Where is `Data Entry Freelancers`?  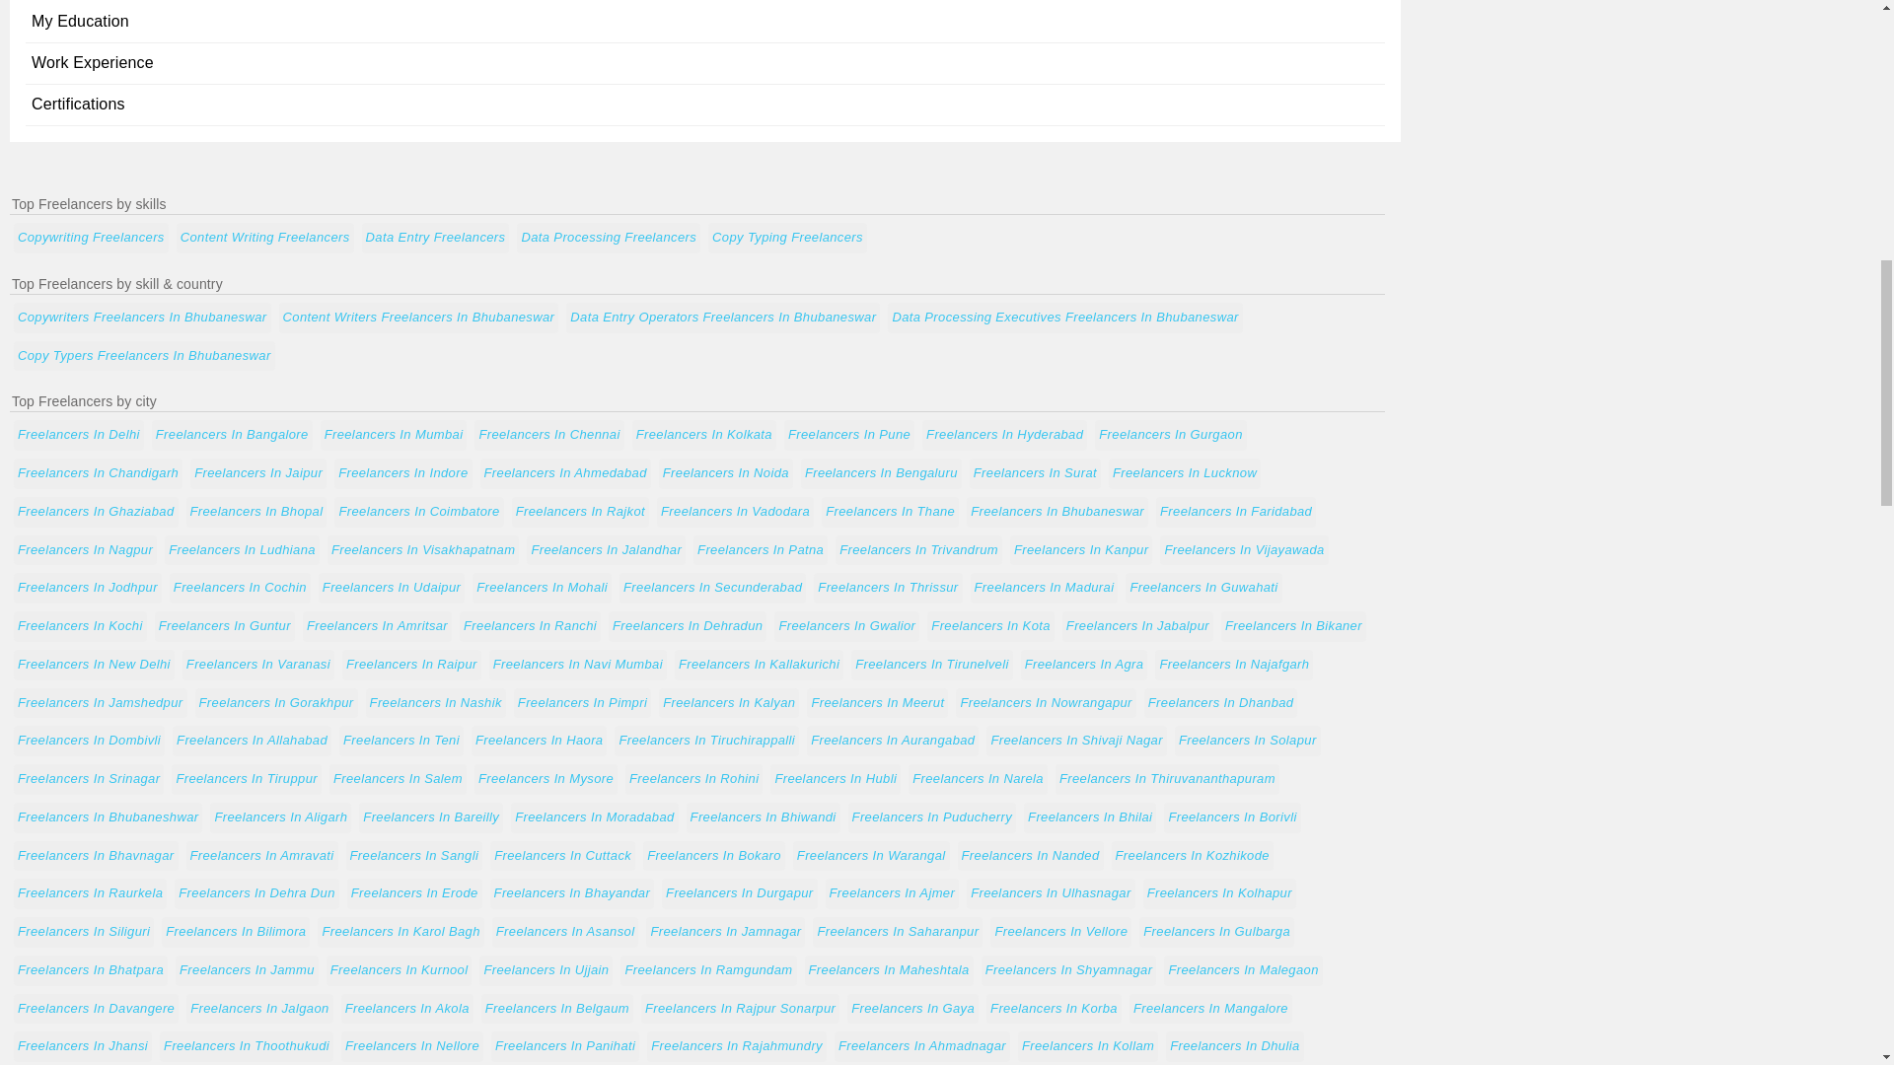 Data Entry Freelancers is located at coordinates (435, 238).